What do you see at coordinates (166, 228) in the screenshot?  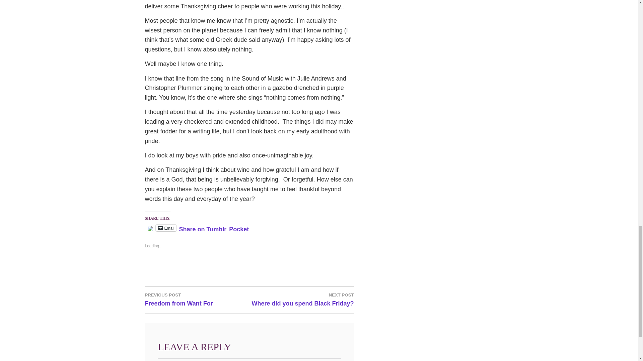 I see `Click to email a link to a friend` at bounding box center [166, 228].